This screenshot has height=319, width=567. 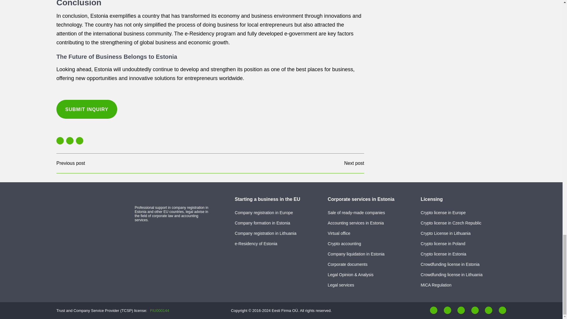 I want to click on SUBMIT INQUIRY, so click(x=87, y=109).